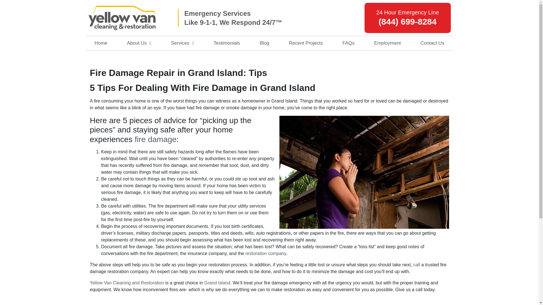 This screenshot has width=543, height=305. Describe the element at coordinates (387, 43) in the screenshot. I see `Employment` at that location.